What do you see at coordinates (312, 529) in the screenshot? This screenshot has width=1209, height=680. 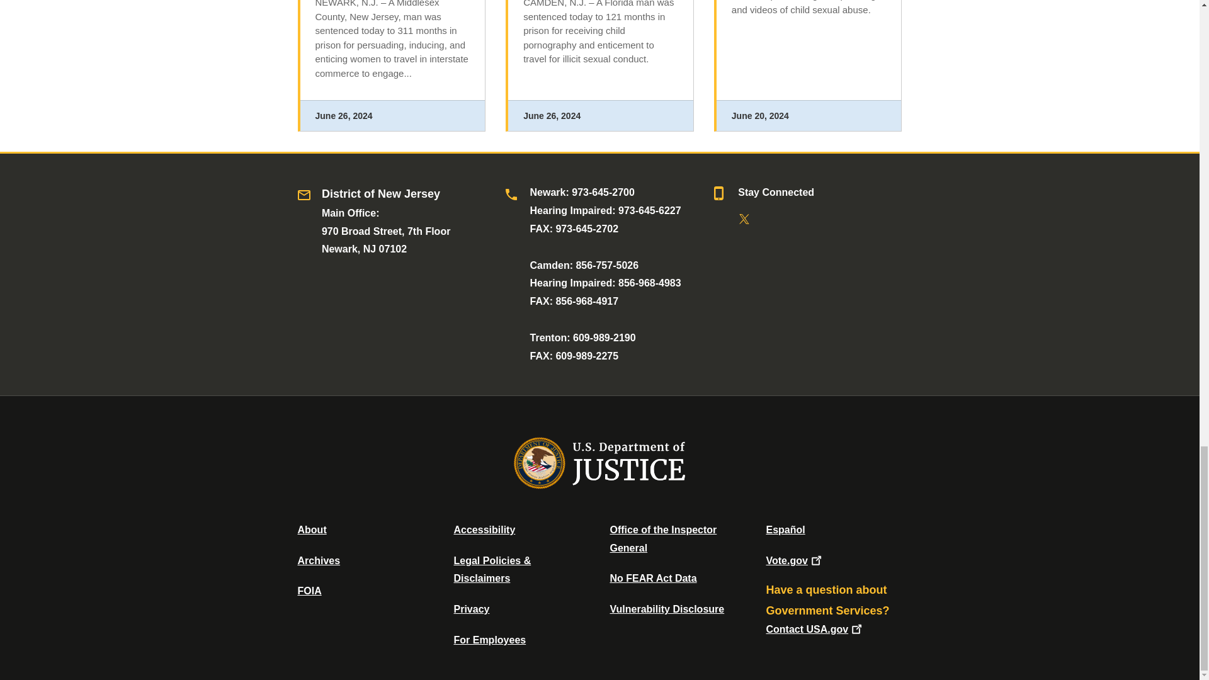 I see `About DOJ` at bounding box center [312, 529].